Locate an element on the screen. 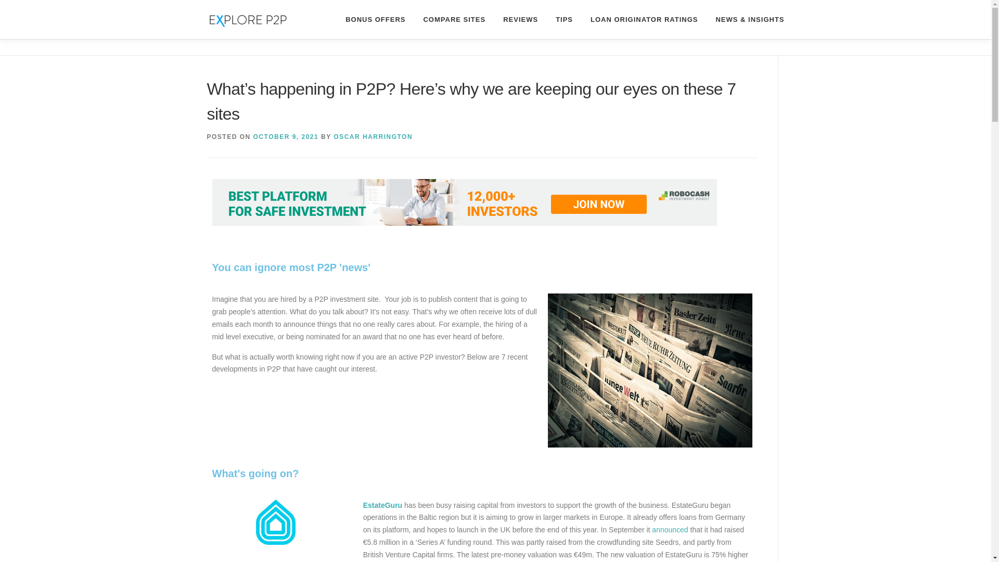 This screenshot has width=999, height=562. TIPS is located at coordinates (564, 19).